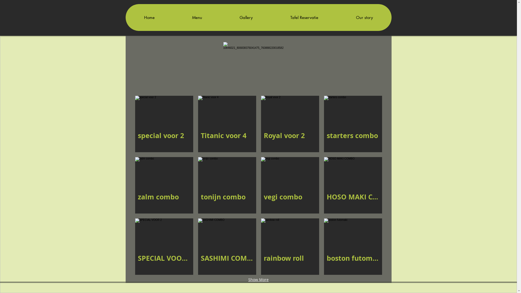  What do you see at coordinates (246, 17) in the screenshot?
I see `Gallery` at bounding box center [246, 17].